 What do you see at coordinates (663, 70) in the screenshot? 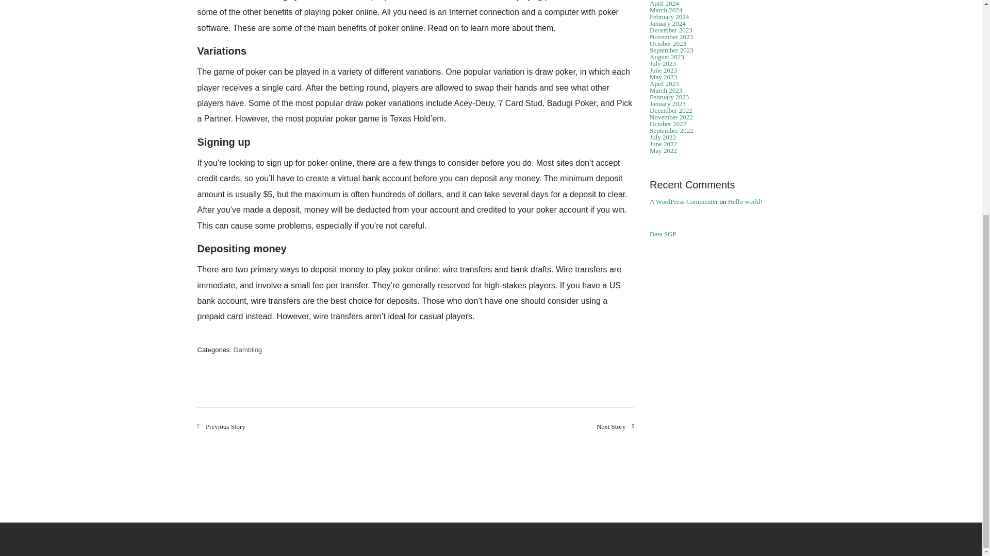
I see `June 2023` at bounding box center [663, 70].